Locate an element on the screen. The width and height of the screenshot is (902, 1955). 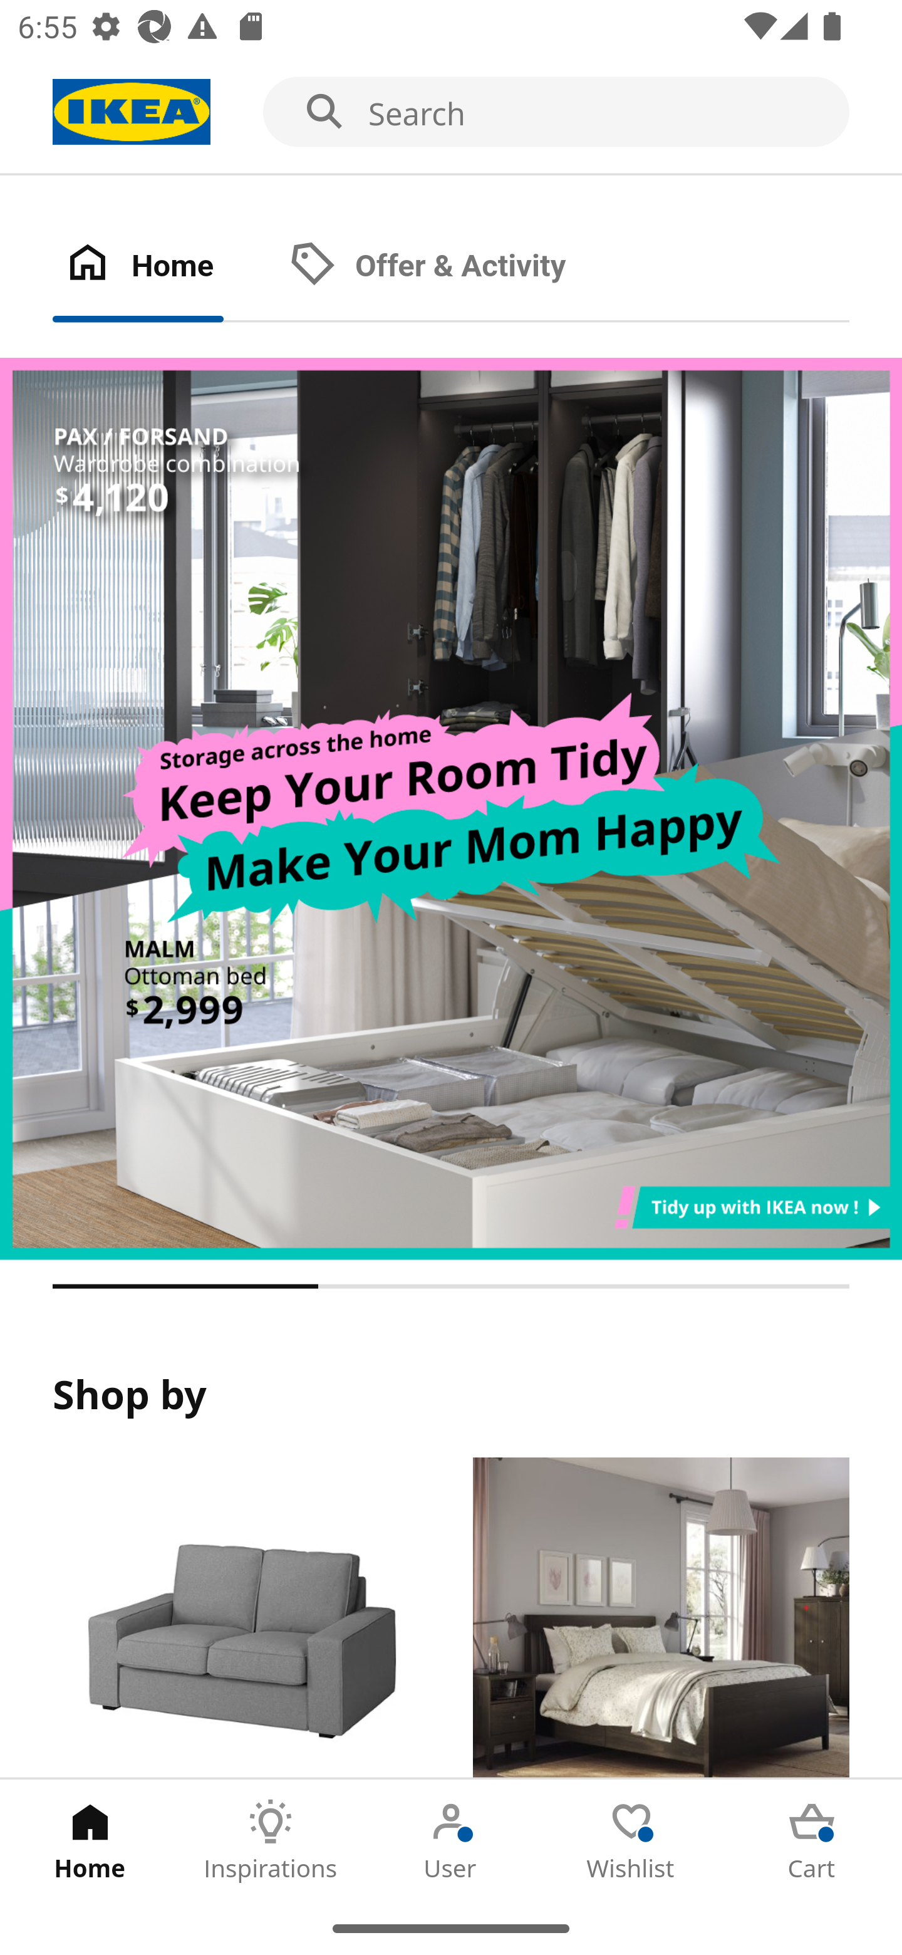
Cart
Tab 5 of 5 is located at coordinates (812, 1840).